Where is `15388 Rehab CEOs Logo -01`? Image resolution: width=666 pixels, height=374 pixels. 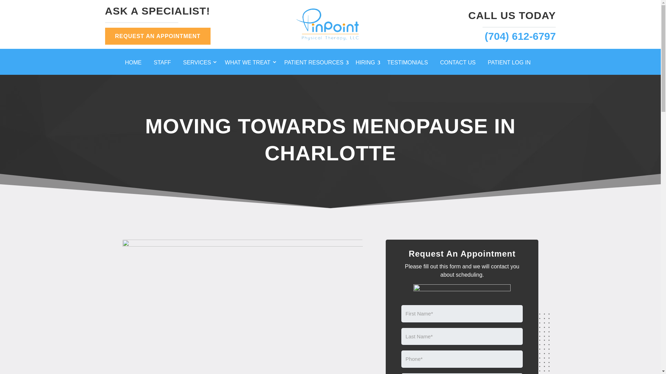 15388 Rehab CEOs Logo -01 is located at coordinates (330, 24).